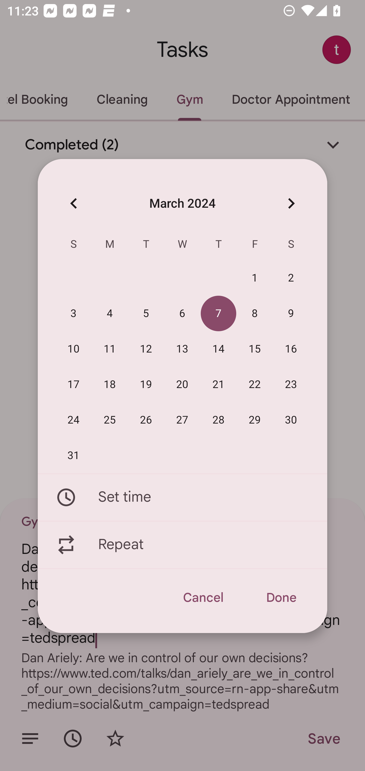  I want to click on 16 16 March 2024, so click(291, 349).